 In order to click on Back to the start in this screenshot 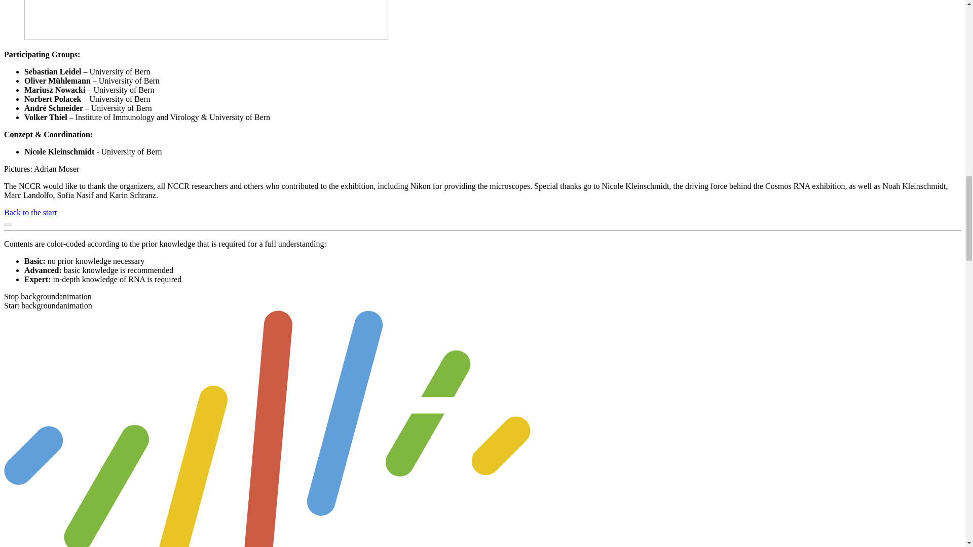, I will do `click(30, 212)`.